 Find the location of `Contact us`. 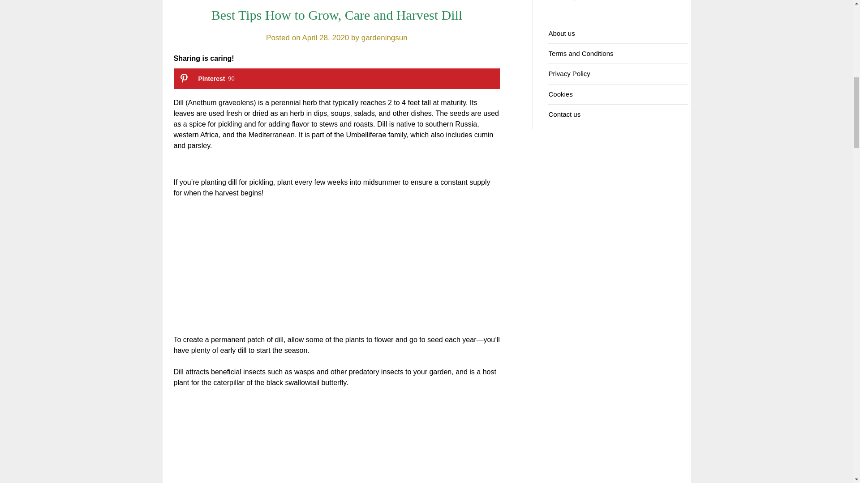

Contact us is located at coordinates (564, 114).